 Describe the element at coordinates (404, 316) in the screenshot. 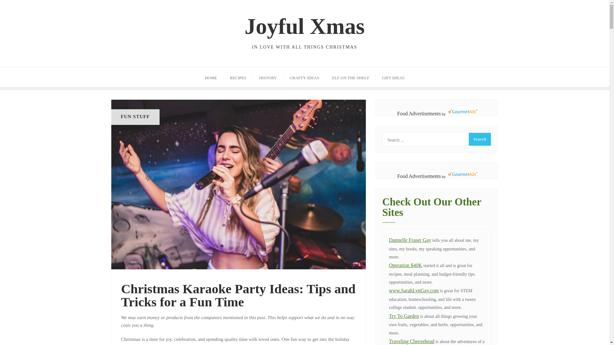

I see `www.SarahLynGay.com` at that location.